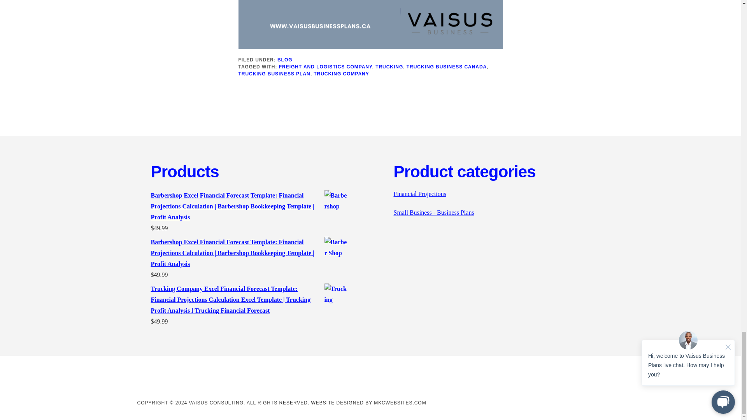 The height and width of the screenshot is (420, 747). I want to click on Financial Projections, so click(420, 194).